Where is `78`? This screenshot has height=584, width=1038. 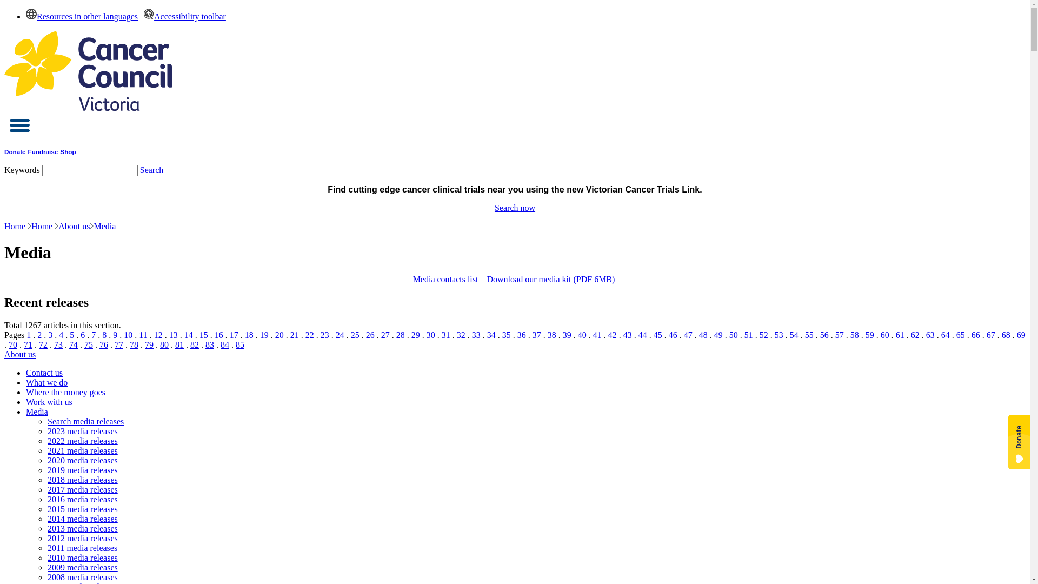 78 is located at coordinates (134, 345).